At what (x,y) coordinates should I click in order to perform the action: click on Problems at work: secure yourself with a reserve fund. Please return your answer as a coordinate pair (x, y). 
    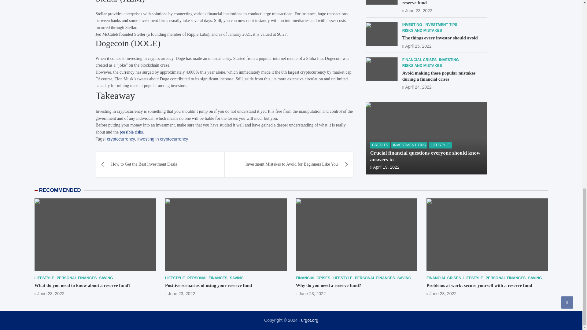
    Looking at the image, I should click on (441, 293).